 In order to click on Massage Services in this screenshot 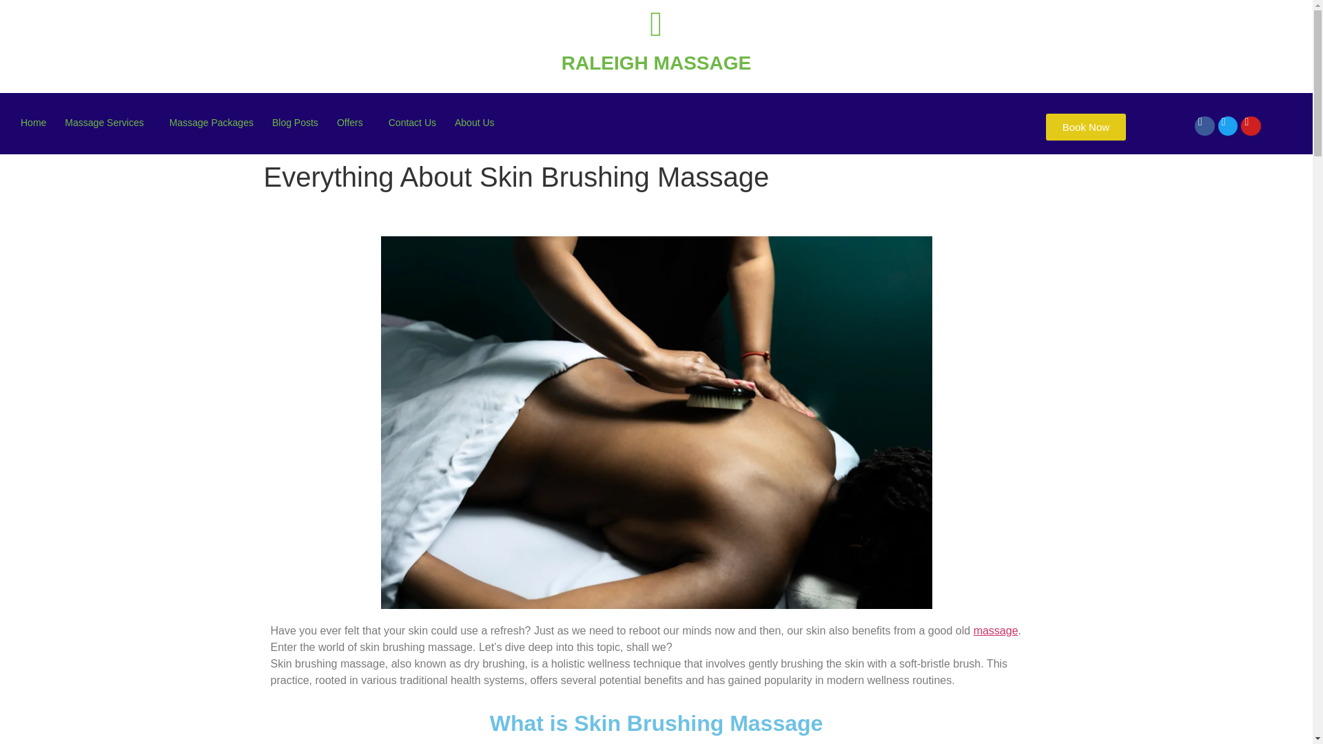, I will do `click(107, 123)`.